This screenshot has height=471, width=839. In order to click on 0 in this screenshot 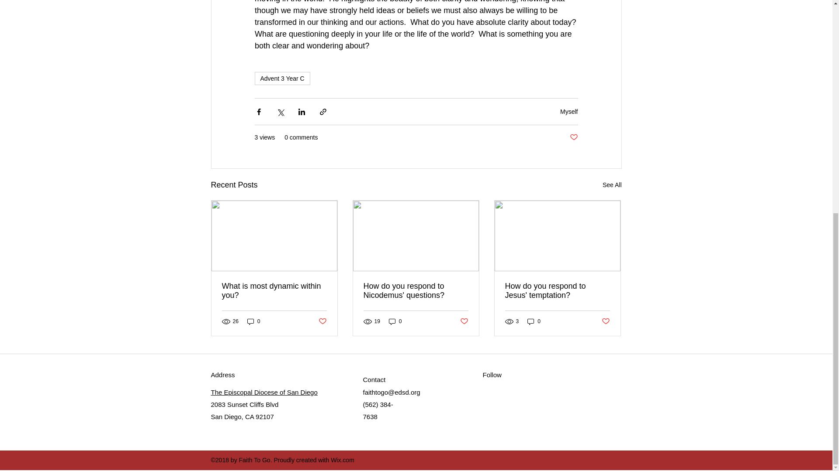, I will do `click(395, 321)`.